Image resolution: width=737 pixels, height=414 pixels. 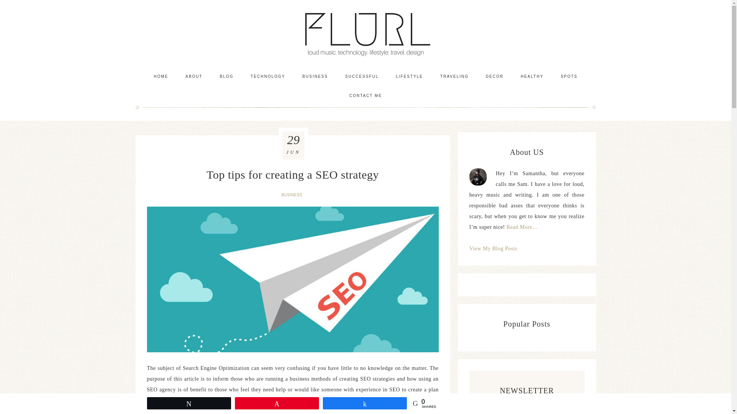 What do you see at coordinates (365, 33) in the screenshot?
I see `FLURL` at bounding box center [365, 33].